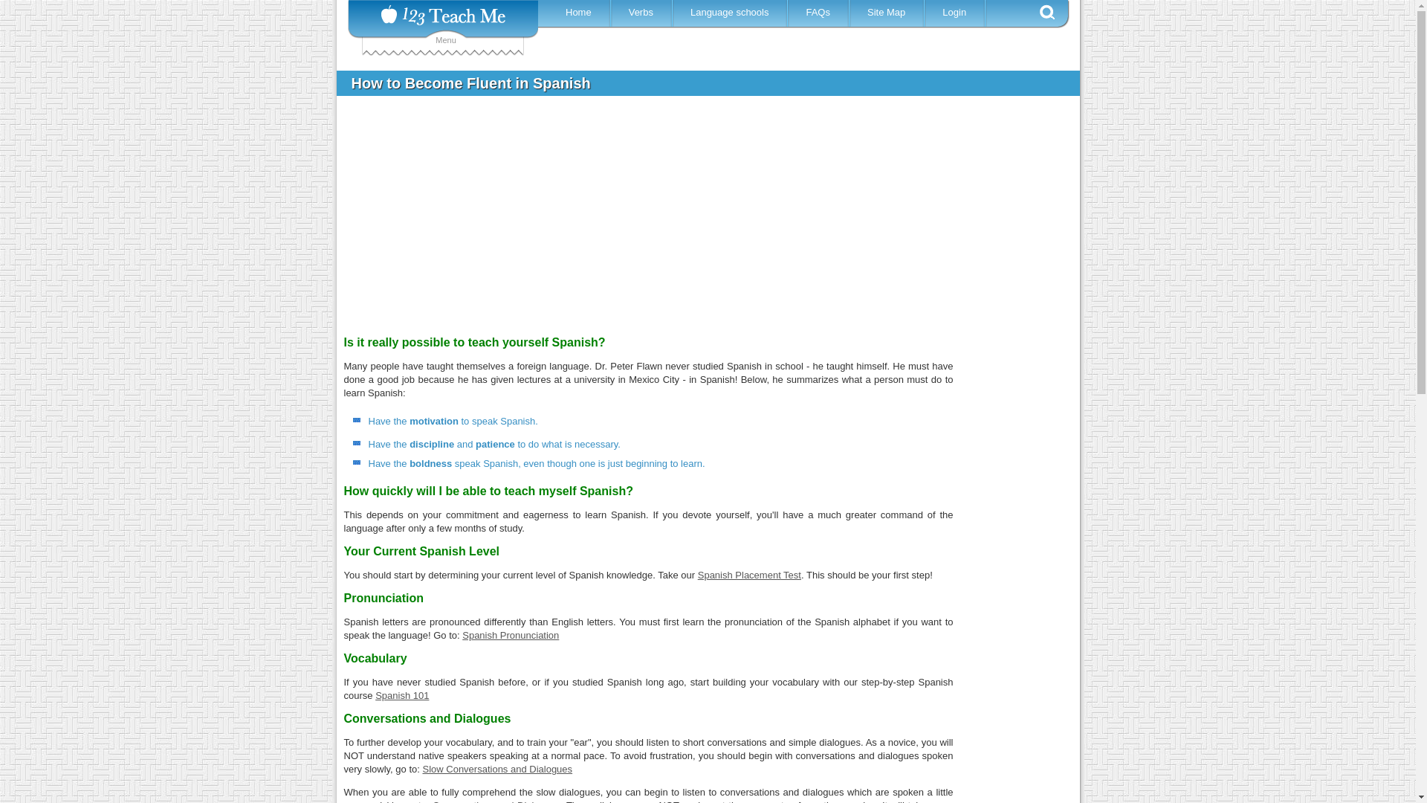  Describe the element at coordinates (1020, 564) in the screenshot. I see `Advertisement` at that location.